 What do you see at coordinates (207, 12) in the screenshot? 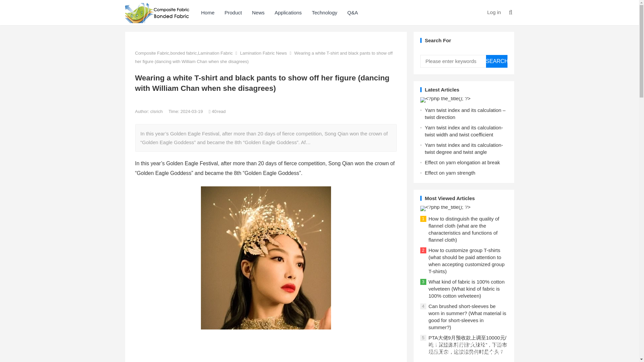
I see `Home` at bounding box center [207, 12].